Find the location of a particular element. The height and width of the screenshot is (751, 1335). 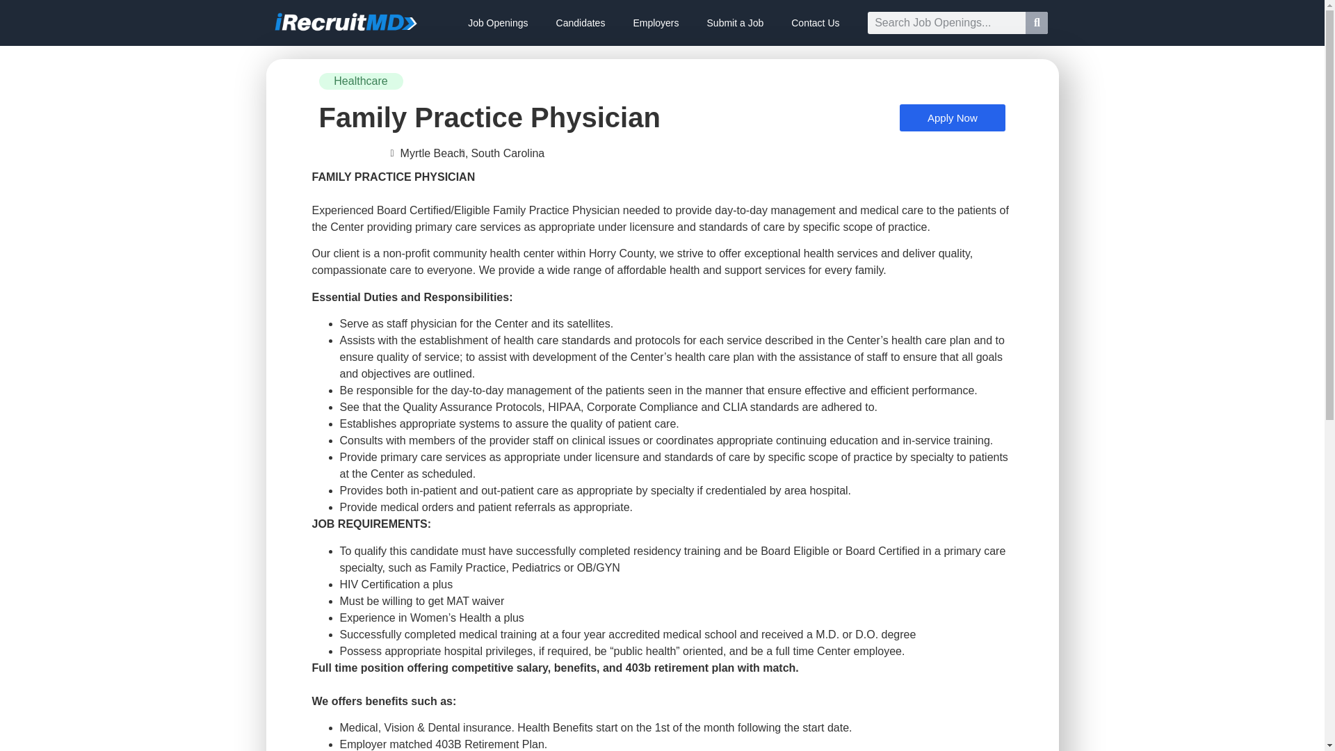

Job Openings is located at coordinates (498, 22).